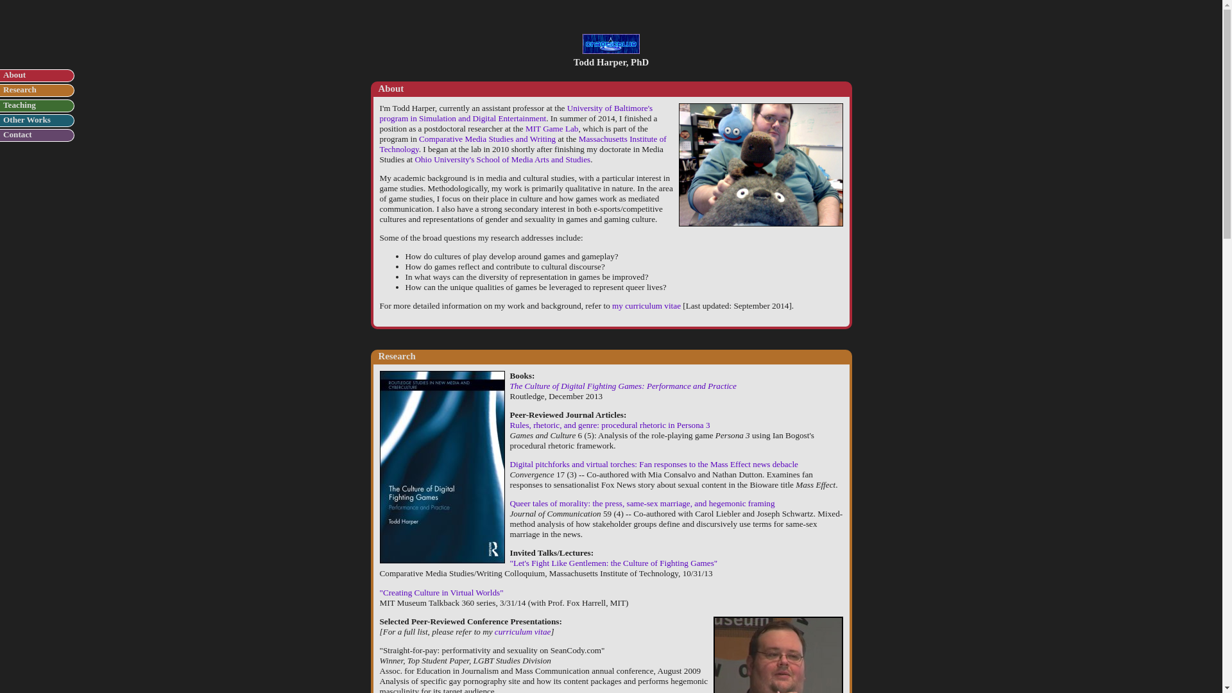  I want to click on "Let's Fight Like Gentlemen: the Culture of Fighting Games", so click(613, 563).